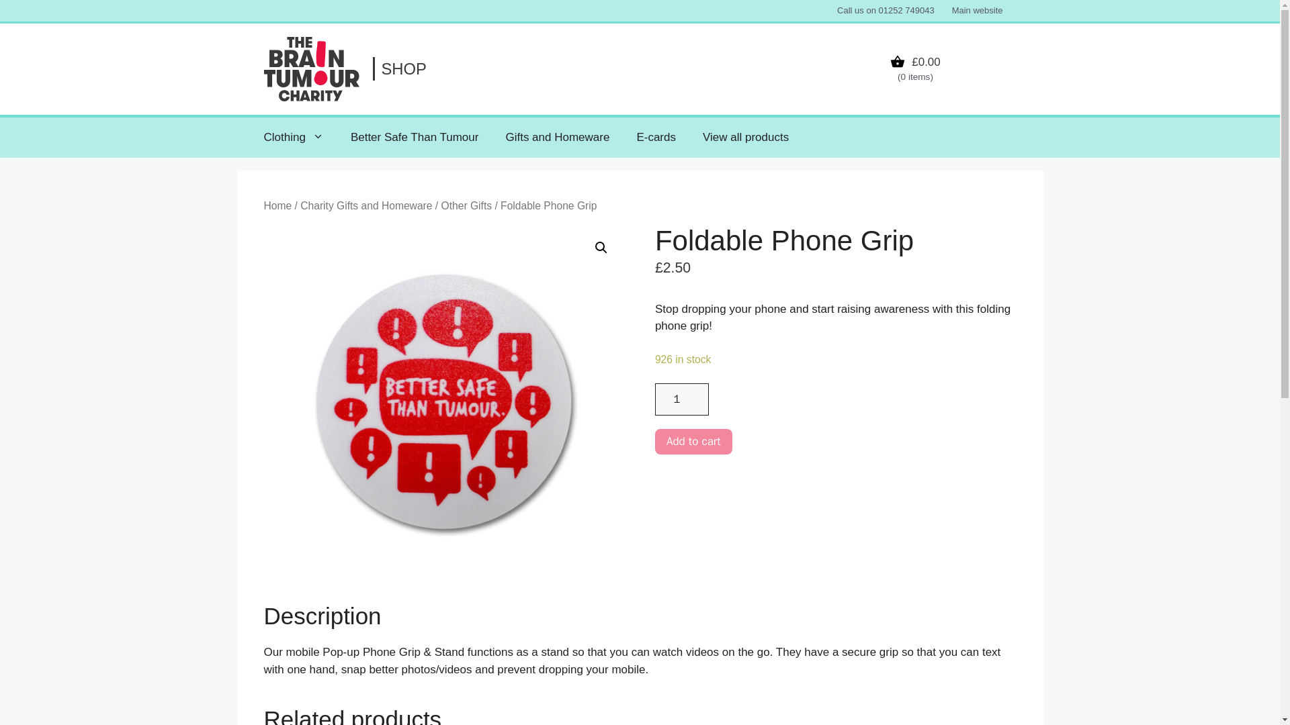 Image resolution: width=1290 pixels, height=725 pixels. Describe the element at coordinates (366, 205) in the screenshot. I see `Charity Gifts and Homeware` at that location.